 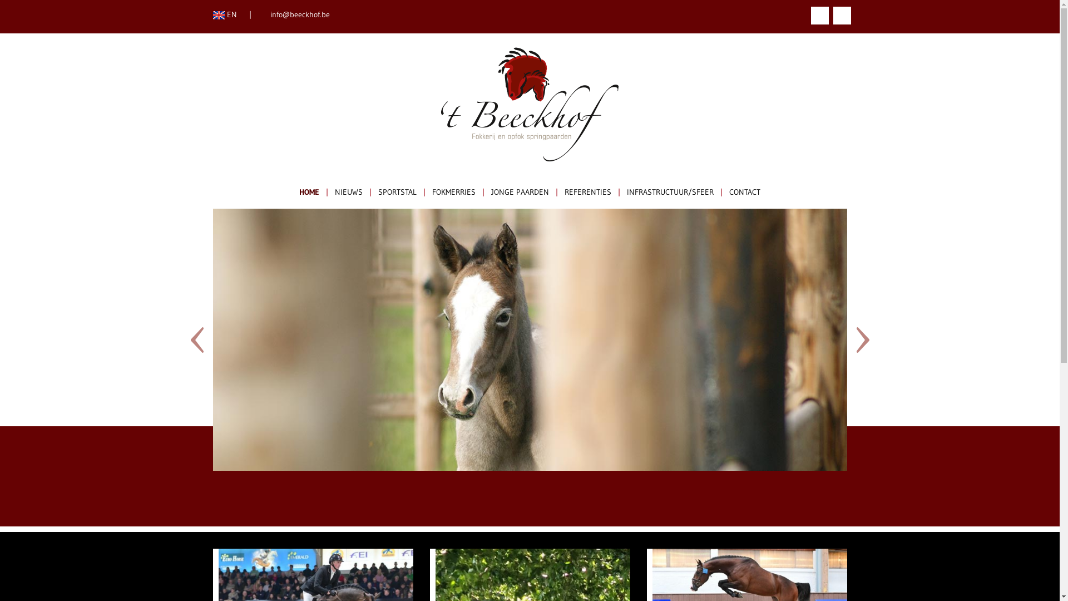 What do you see at coordinates (745, 192) in the screenshot?
I see `CONTACT` at bounding box center [745, 192].